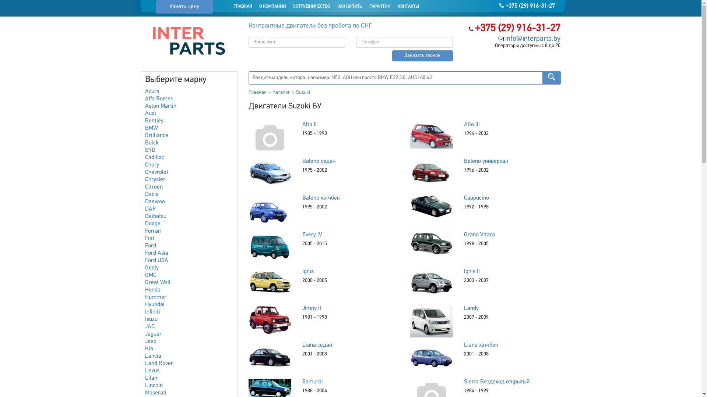 The height and width of the screenshot is (397, 707). Describe the element at coordinates (154, 121) in the screenshot. I see `Bentley` at that location.